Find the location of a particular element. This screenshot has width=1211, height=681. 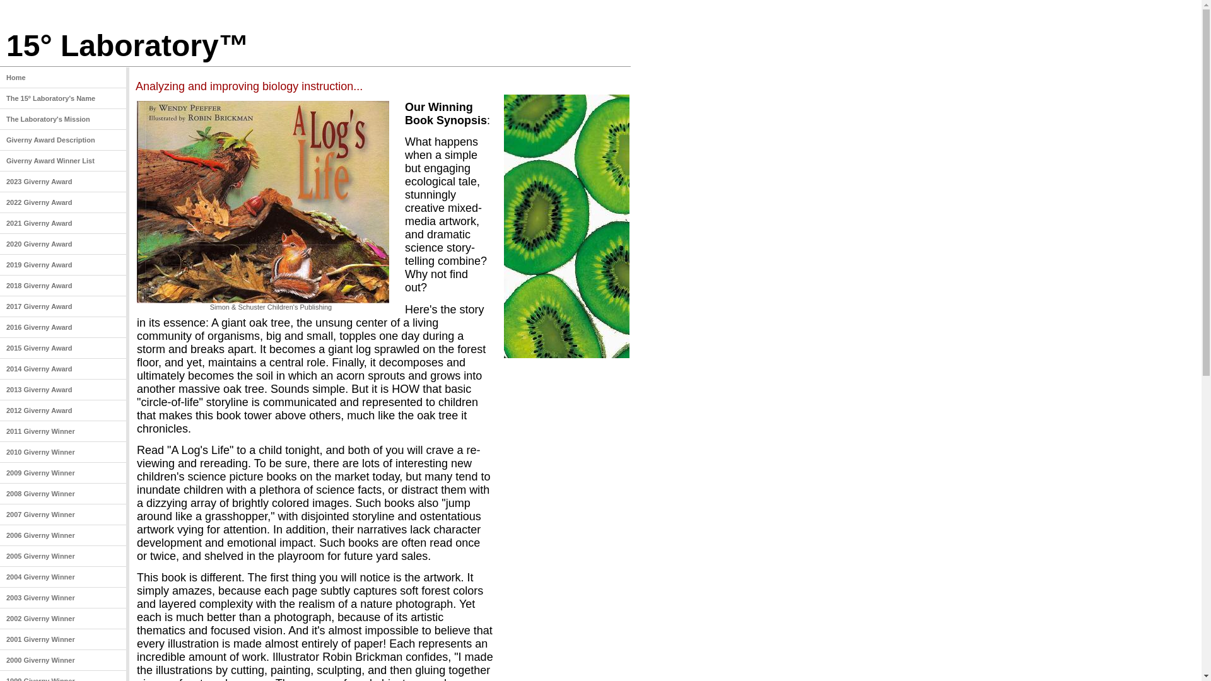

2022 Giverny Award is located at coordinates (63, 203).